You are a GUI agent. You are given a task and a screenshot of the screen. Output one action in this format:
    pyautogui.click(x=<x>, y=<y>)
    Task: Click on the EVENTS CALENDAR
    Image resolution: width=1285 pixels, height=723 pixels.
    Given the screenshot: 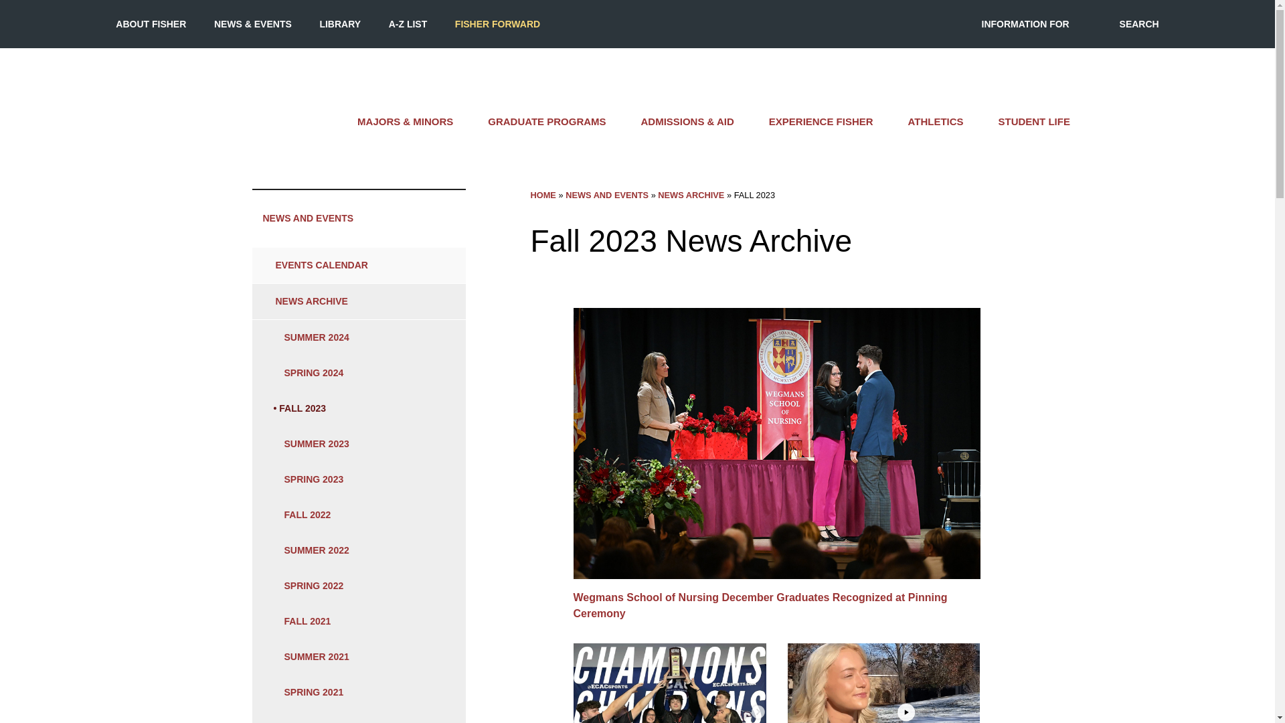 What is the action you would take?
    pyautogui.click(x=359, y=265)
    